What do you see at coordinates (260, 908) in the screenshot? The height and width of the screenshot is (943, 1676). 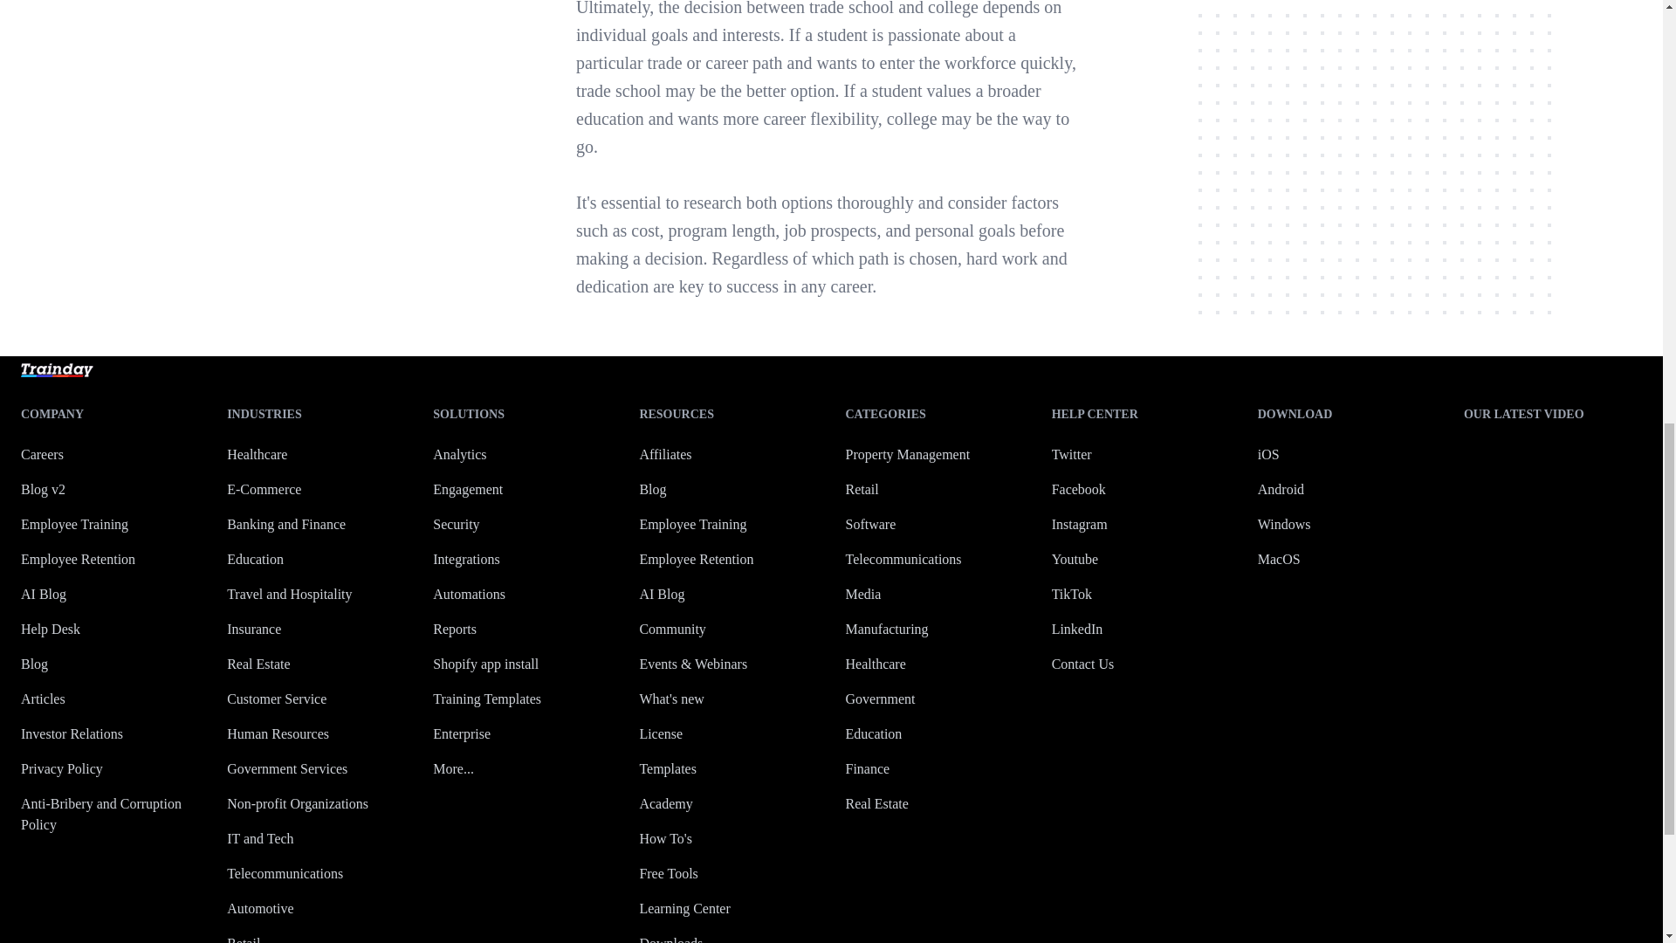 I see `Automotive` at bounding box center [260, 908].